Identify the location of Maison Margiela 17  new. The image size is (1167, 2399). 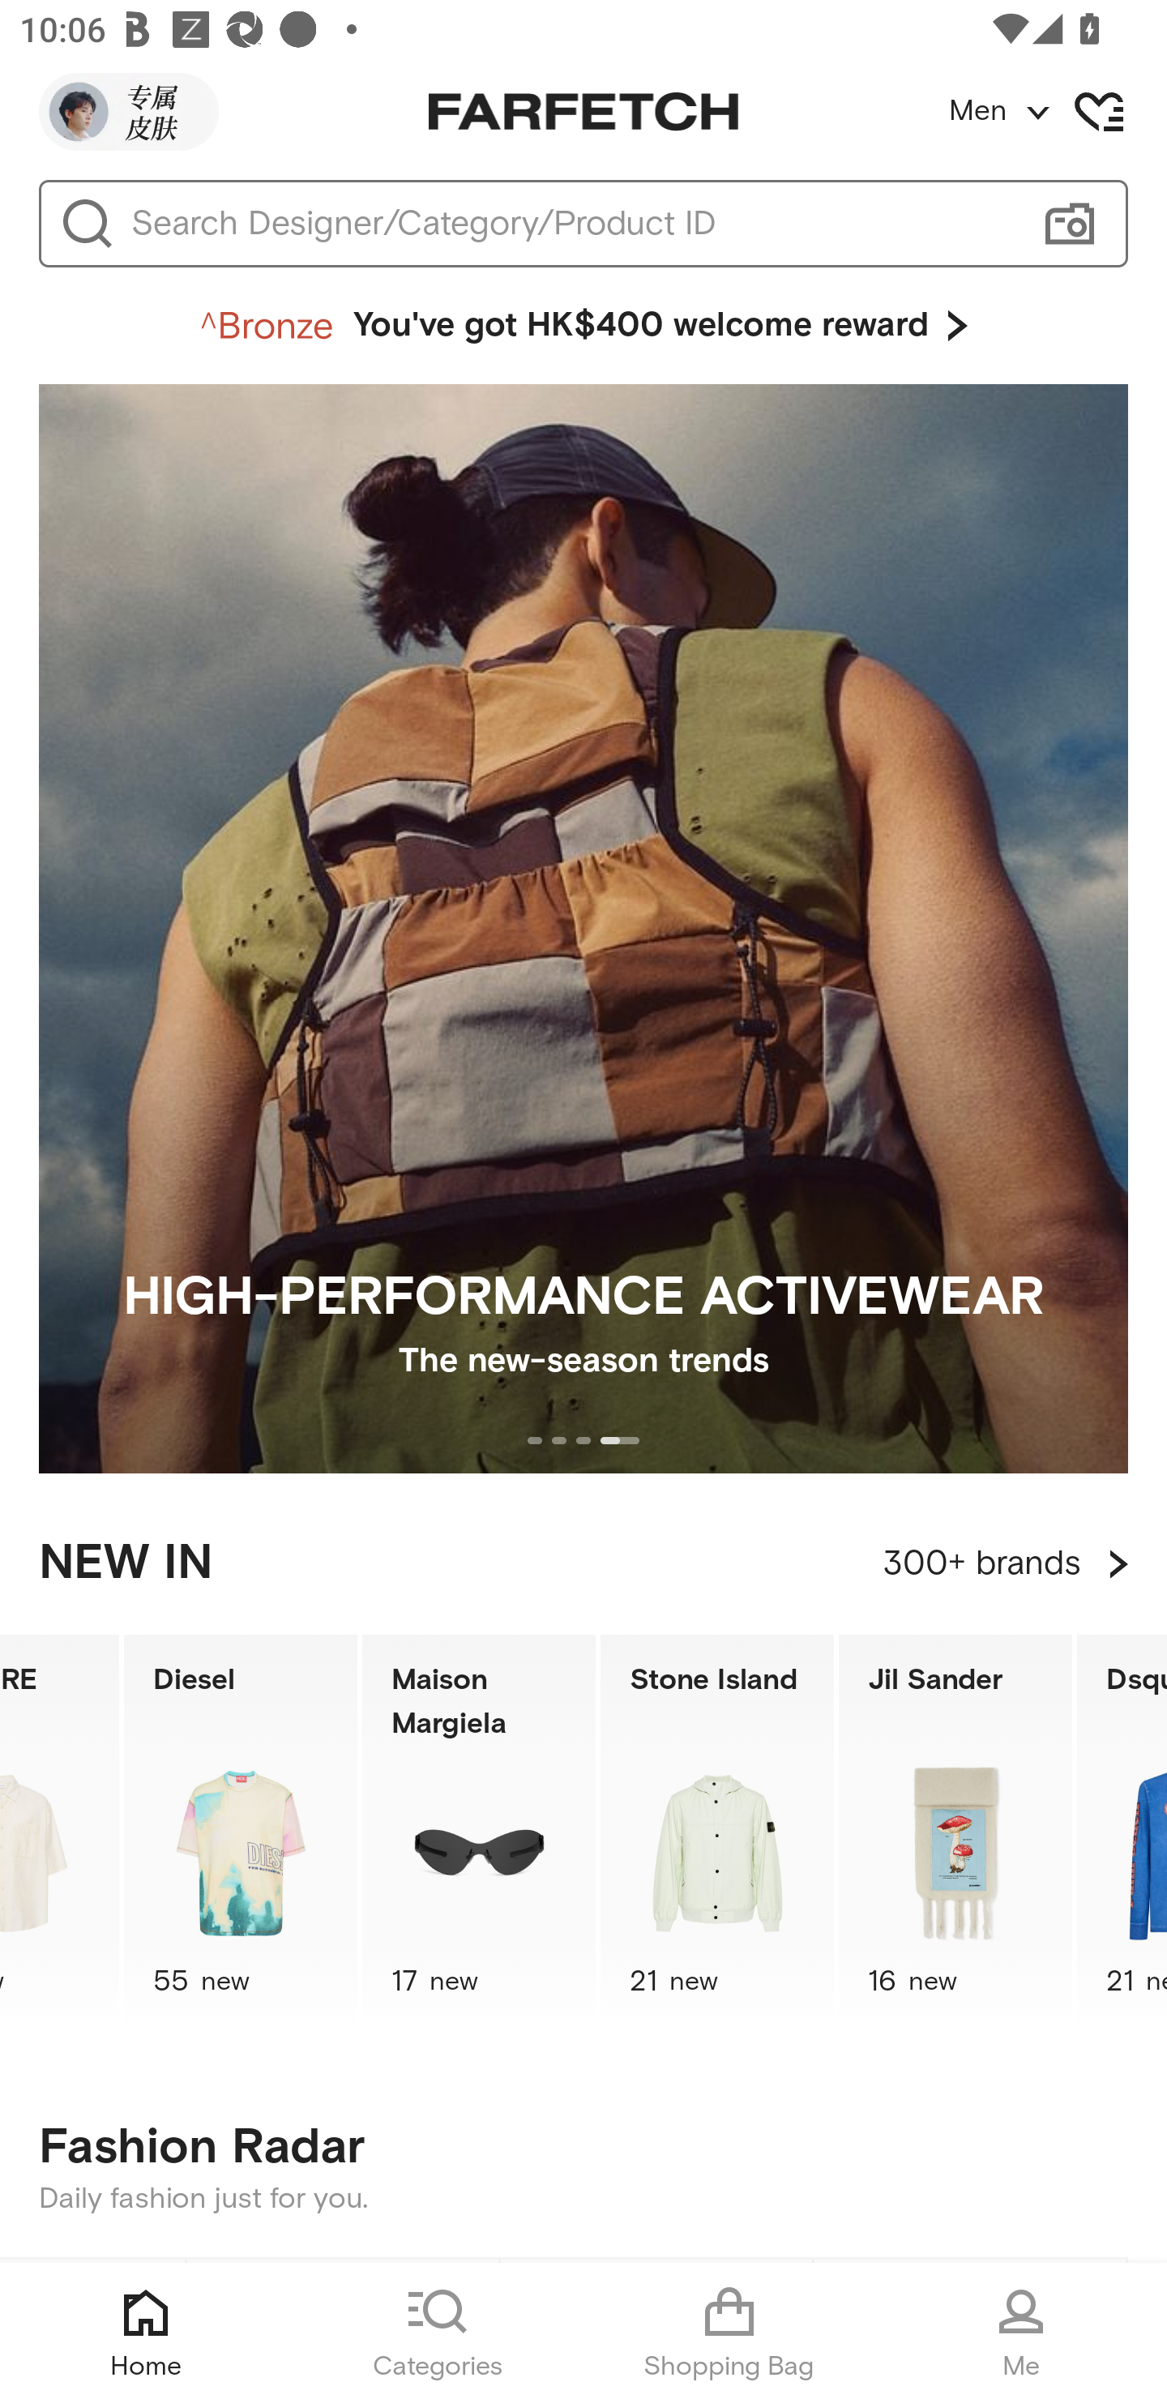
(478, 1832).